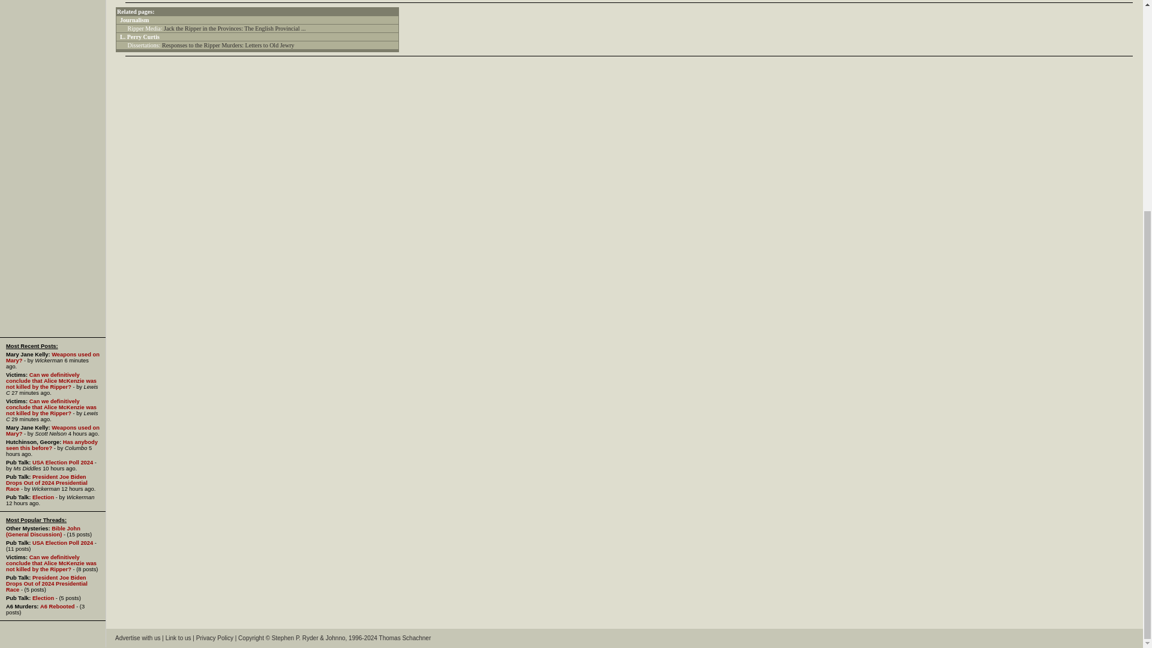  What do you see at coordinates (46, 482) in the screenshot?
I see `President Joe Biden Drops Out of 2024 Presidential Race` at bounding box center [46, 482].